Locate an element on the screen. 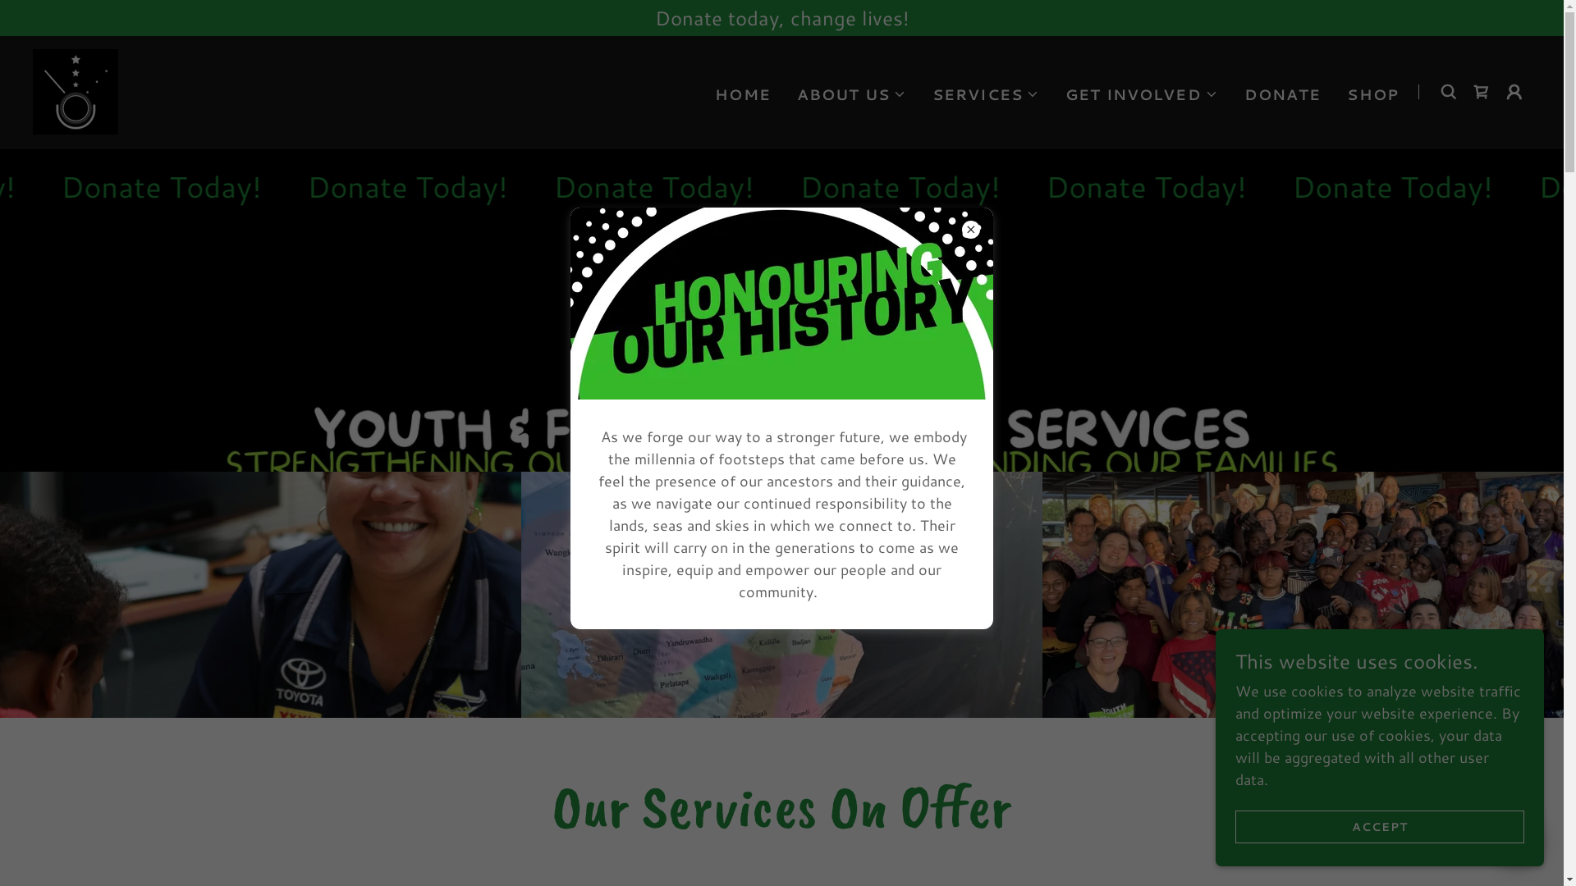  HOME is located at coordinates (743, 94).